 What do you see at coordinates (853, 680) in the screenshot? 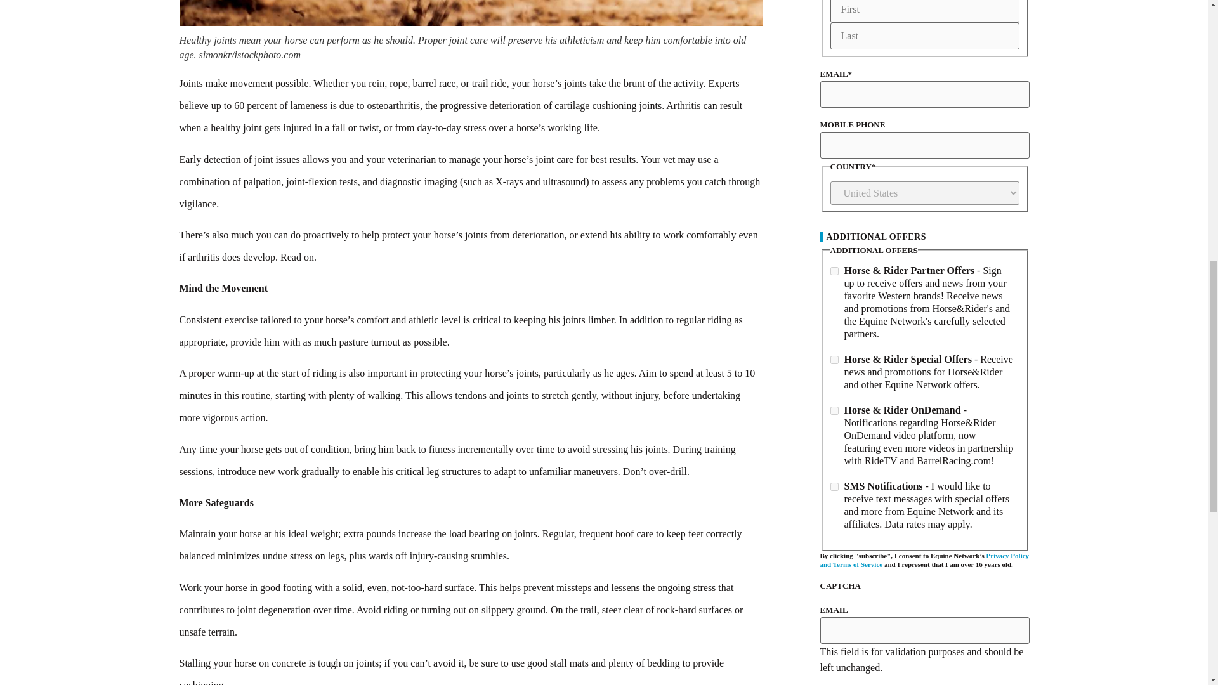
I see `Subscribe` at bounding box center [853, 680].